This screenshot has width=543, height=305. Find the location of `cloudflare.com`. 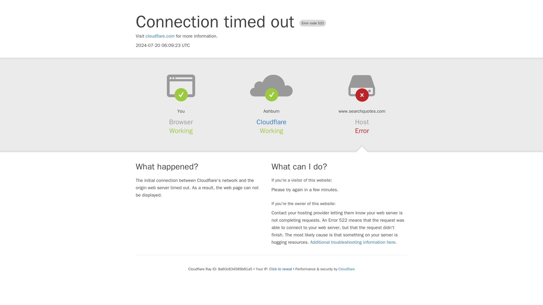

cloudflare.com is located at coordinates (160, 36).